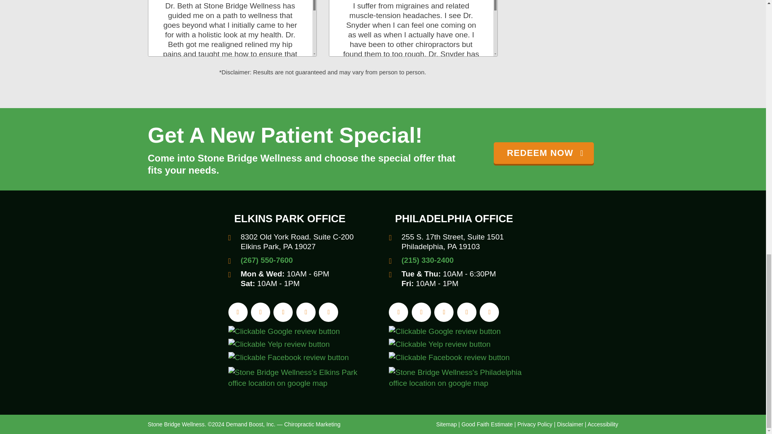  What do you see at coordinates (279, 345) in the screenshot?
I see `Leave us a review on Yelp` at bounding box center [279, 345].